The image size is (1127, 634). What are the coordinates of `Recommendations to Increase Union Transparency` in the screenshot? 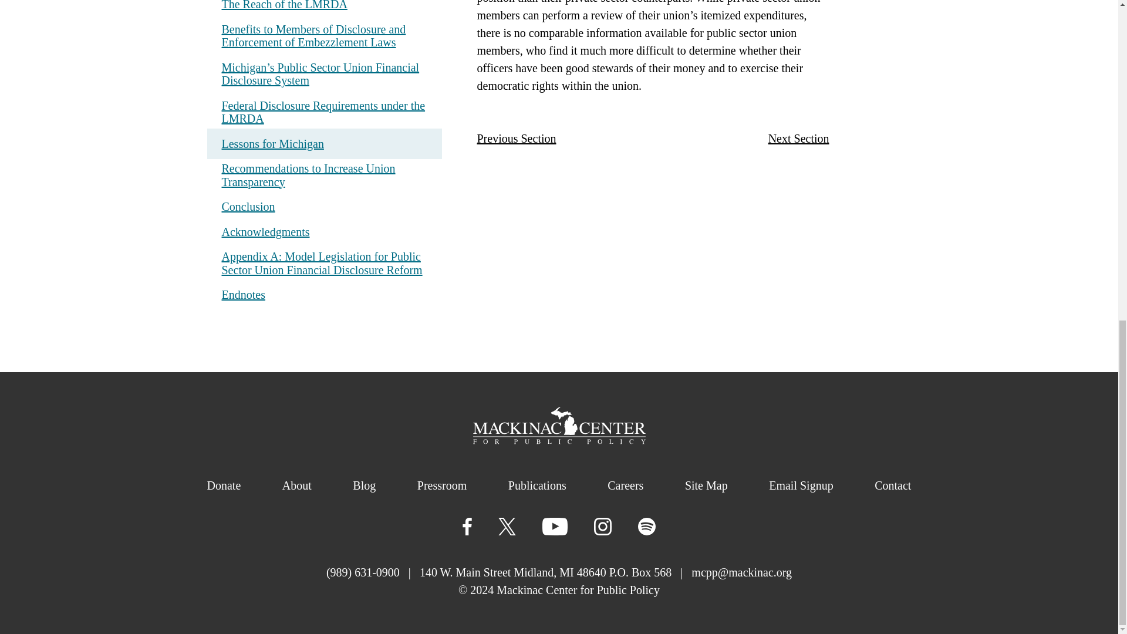 It's located at (309, 175).